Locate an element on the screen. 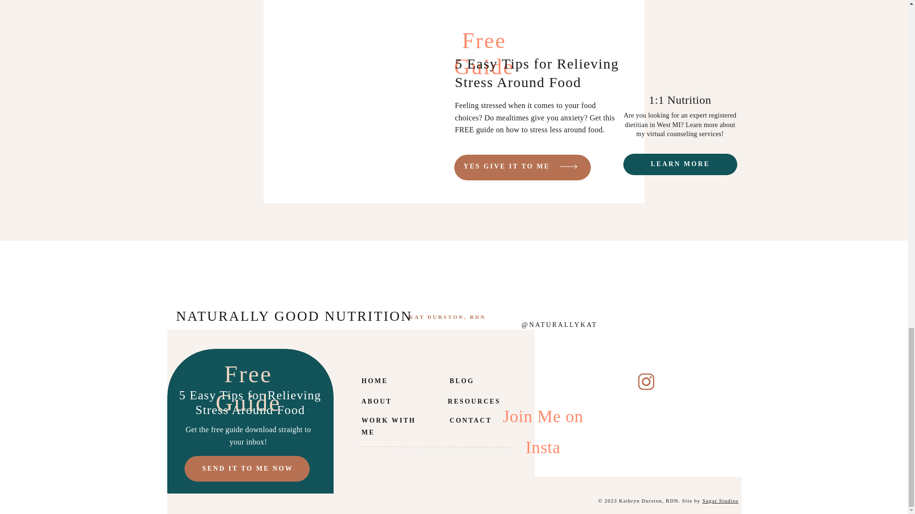  LEARN MORE is located at coordinates (680, 165).